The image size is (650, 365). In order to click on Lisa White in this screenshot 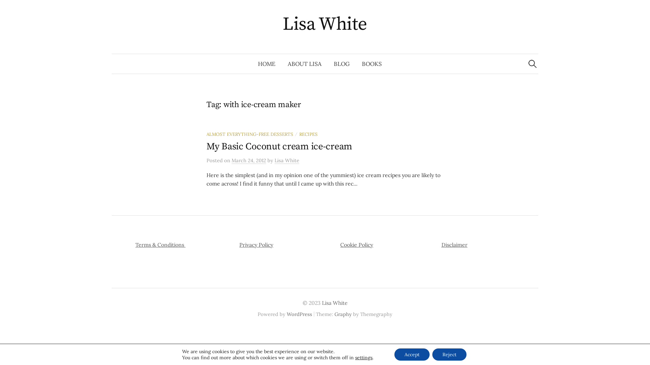, I will do `click(287, 161)`.